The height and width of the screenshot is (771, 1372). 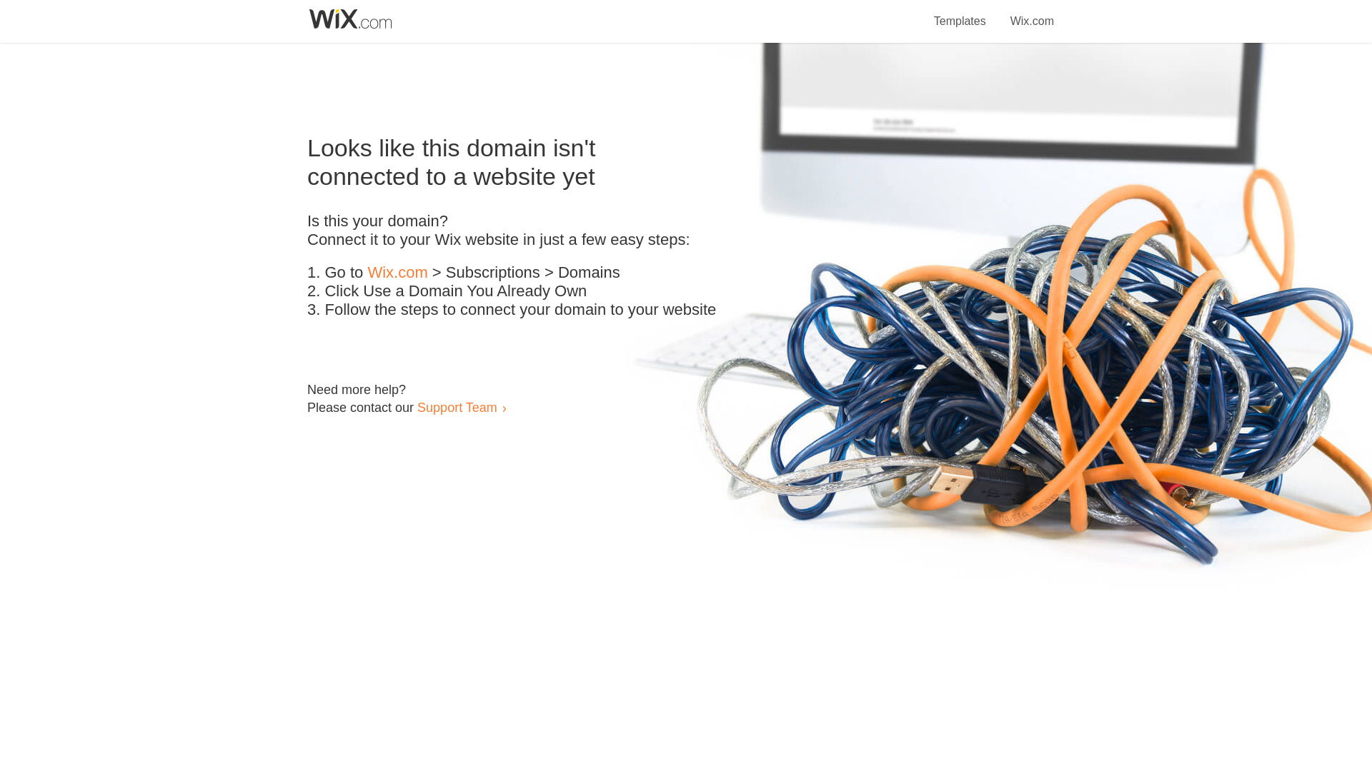 What do you see at coordinates (397, 273) in the screenshot?
I see `Wix.com` at bounding box center [397, 273].